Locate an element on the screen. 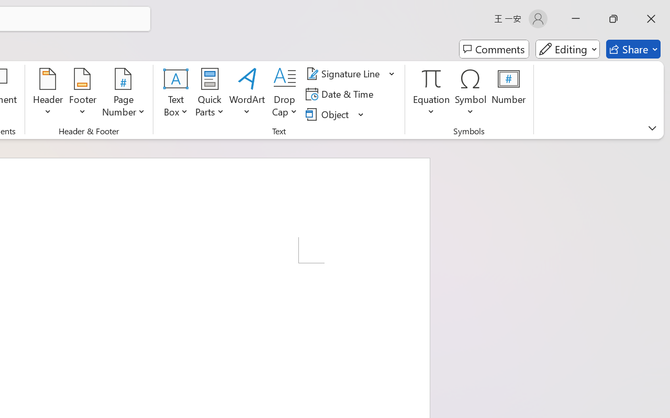  Quick Parts is located at coordinates (209, 94).